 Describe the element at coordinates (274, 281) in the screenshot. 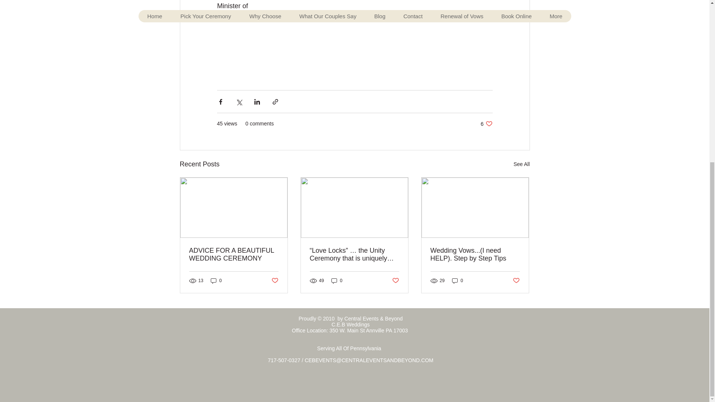

I see `Post not marked as liked` at that location.